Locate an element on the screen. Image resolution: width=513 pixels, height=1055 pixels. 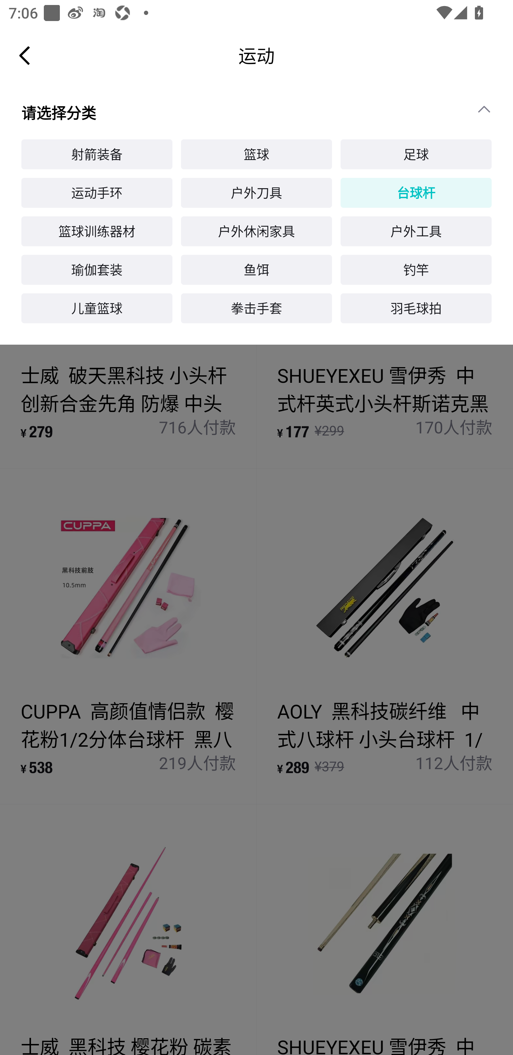
足球 is located at coordinates (416, 154).